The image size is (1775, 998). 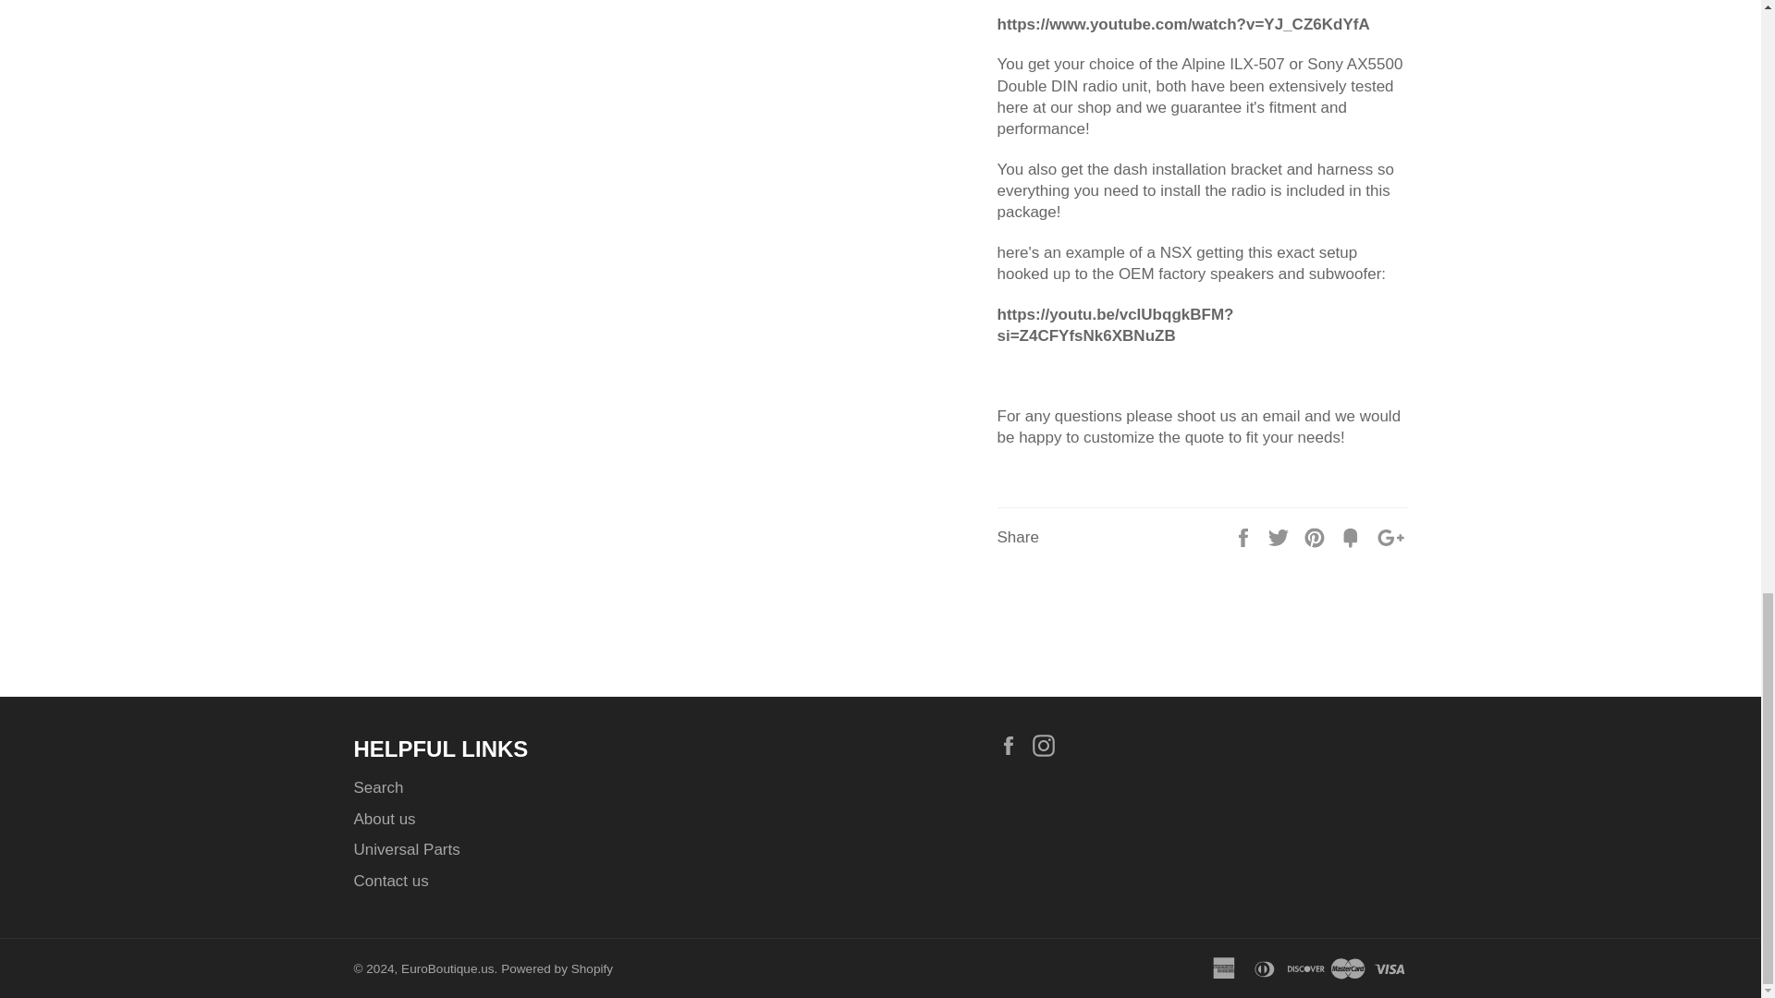 What do you see at coordinates (1048, 744) in the screenshot?
I see `EuroBoutique.us on Instagram` at bounding box center [1048, 744].